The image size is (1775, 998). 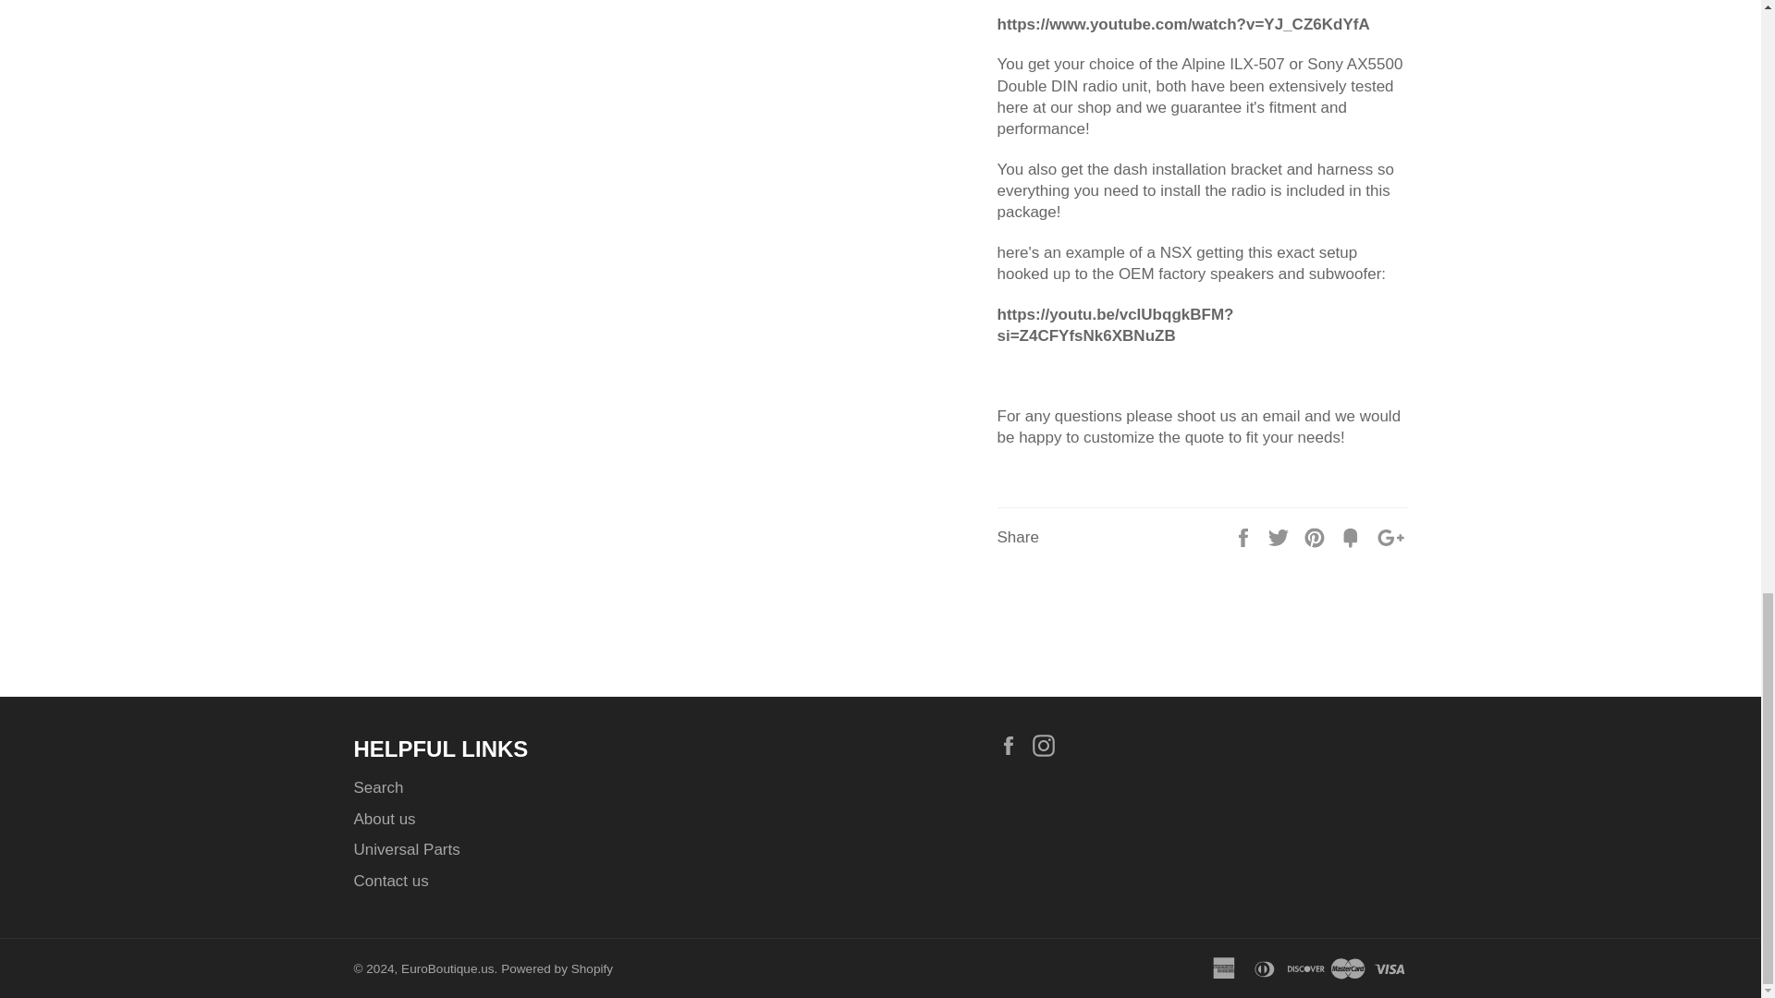 What do you see at coordinates (1048, 744) in the screenshot?
I see `EuroBoutique.us on Instagram` at bounding box center [1048, 744].